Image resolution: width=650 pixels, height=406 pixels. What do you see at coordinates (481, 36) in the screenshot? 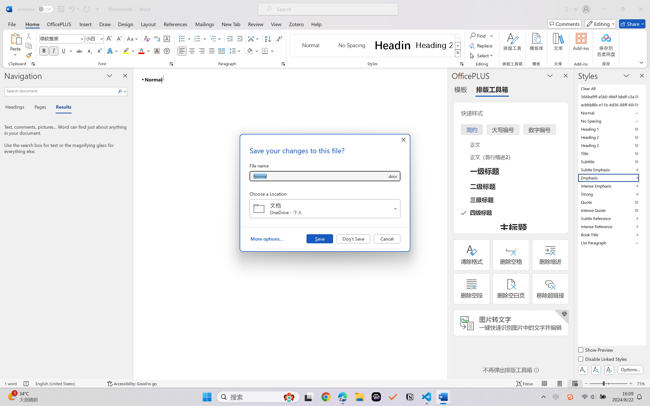
I see `Find` at bounding box center [481, 36].